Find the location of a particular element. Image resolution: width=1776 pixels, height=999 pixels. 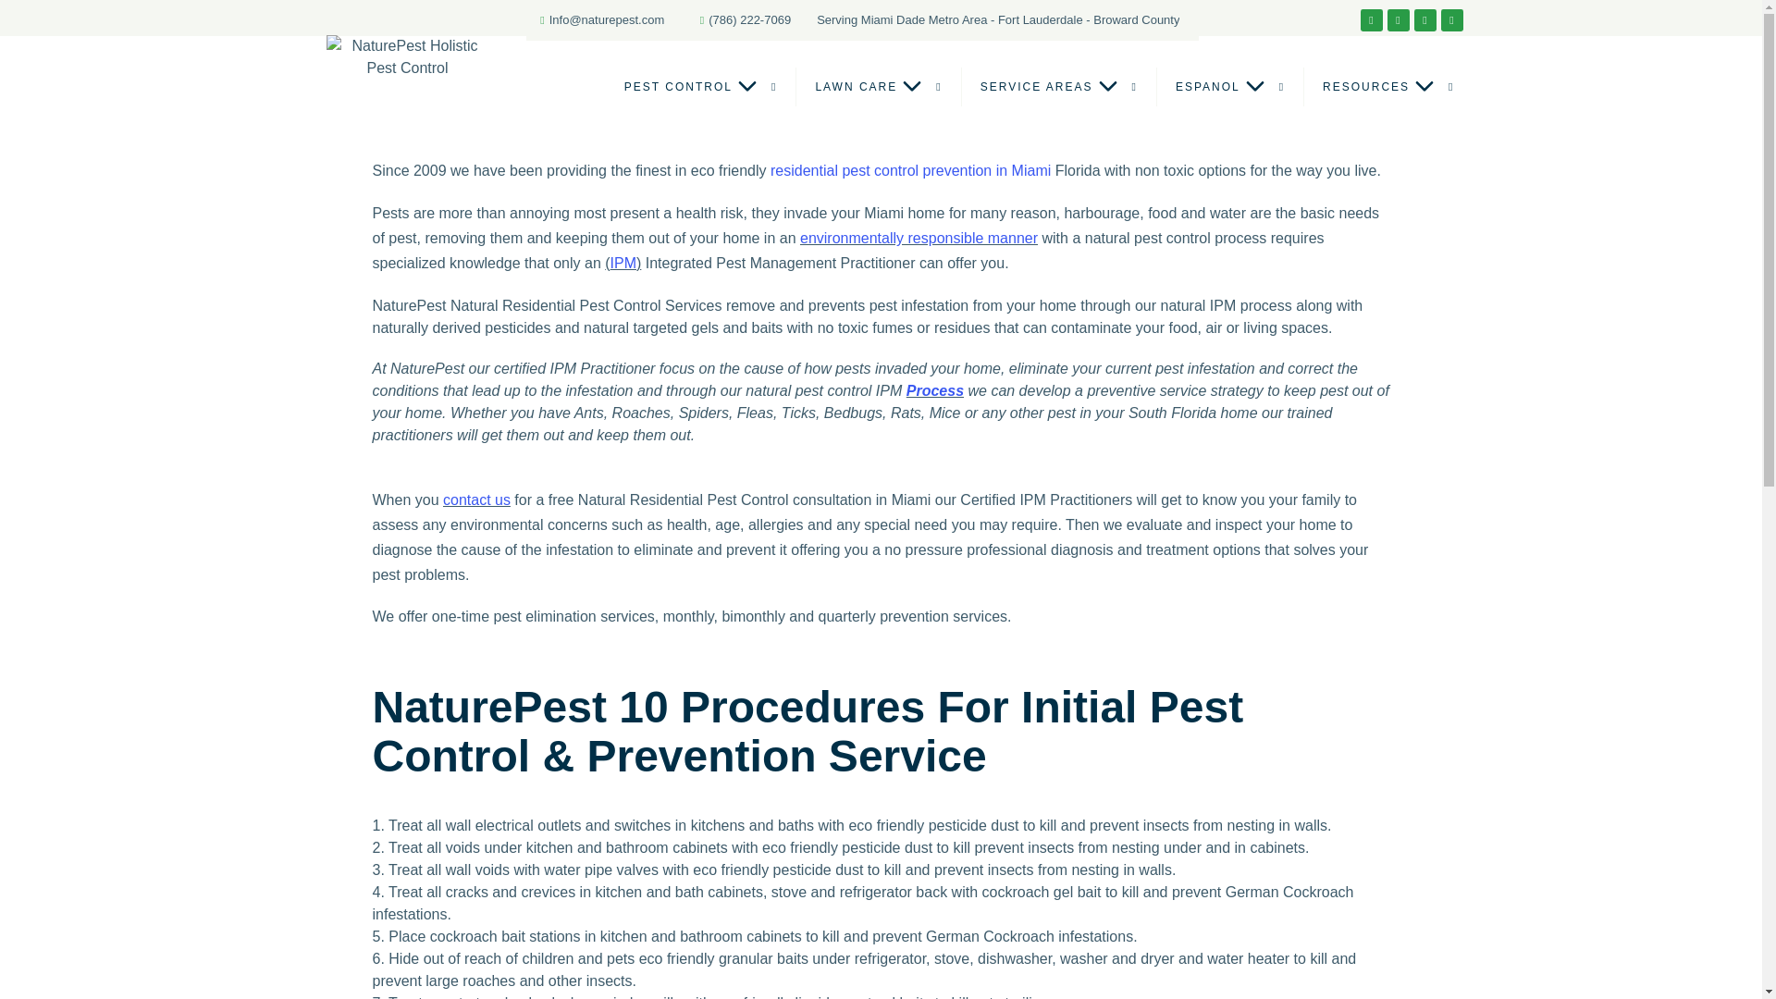

LAWN CARE is located at coordinates (878, 87).